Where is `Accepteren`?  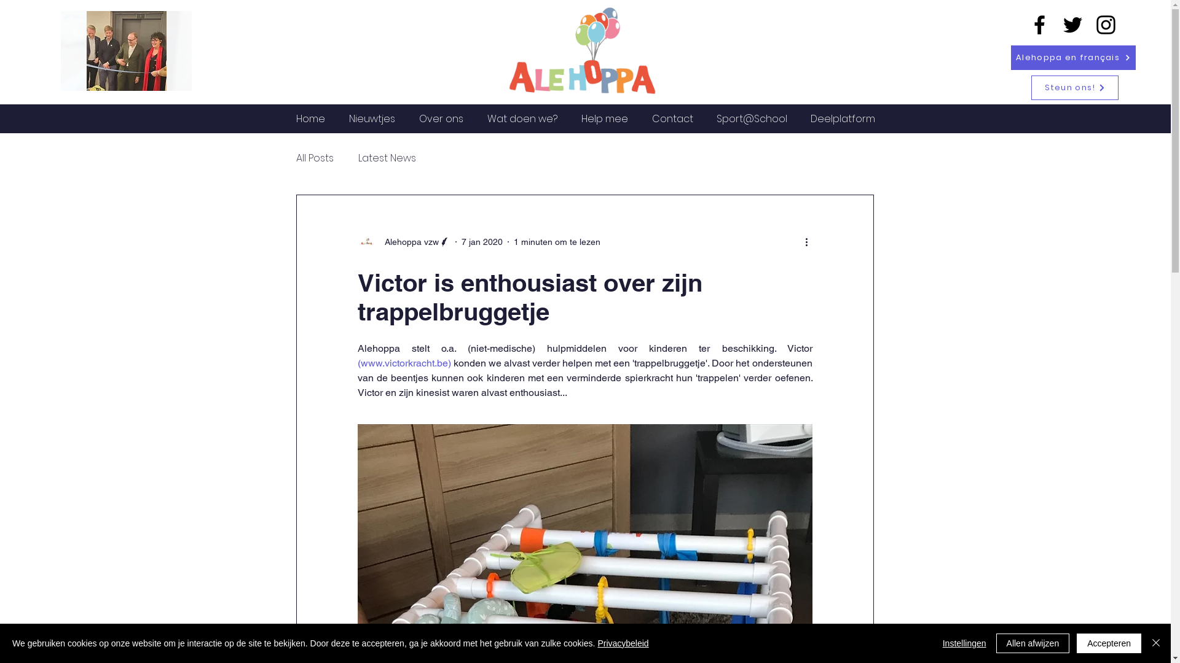 Accepteren is located at coordinates (1109, 643).